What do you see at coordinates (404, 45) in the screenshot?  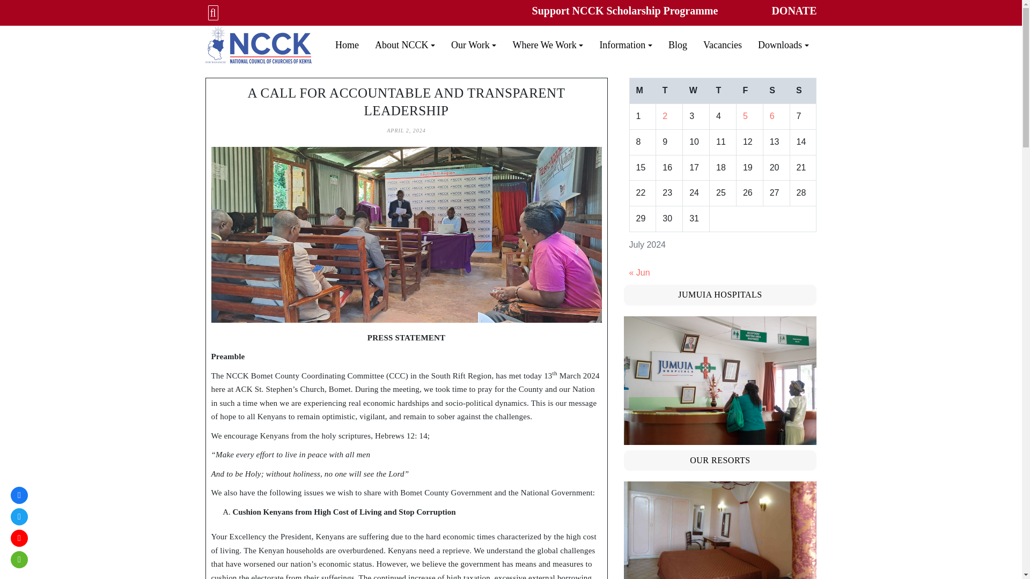 I see `About NCCK` at bounding box center [404, 45].